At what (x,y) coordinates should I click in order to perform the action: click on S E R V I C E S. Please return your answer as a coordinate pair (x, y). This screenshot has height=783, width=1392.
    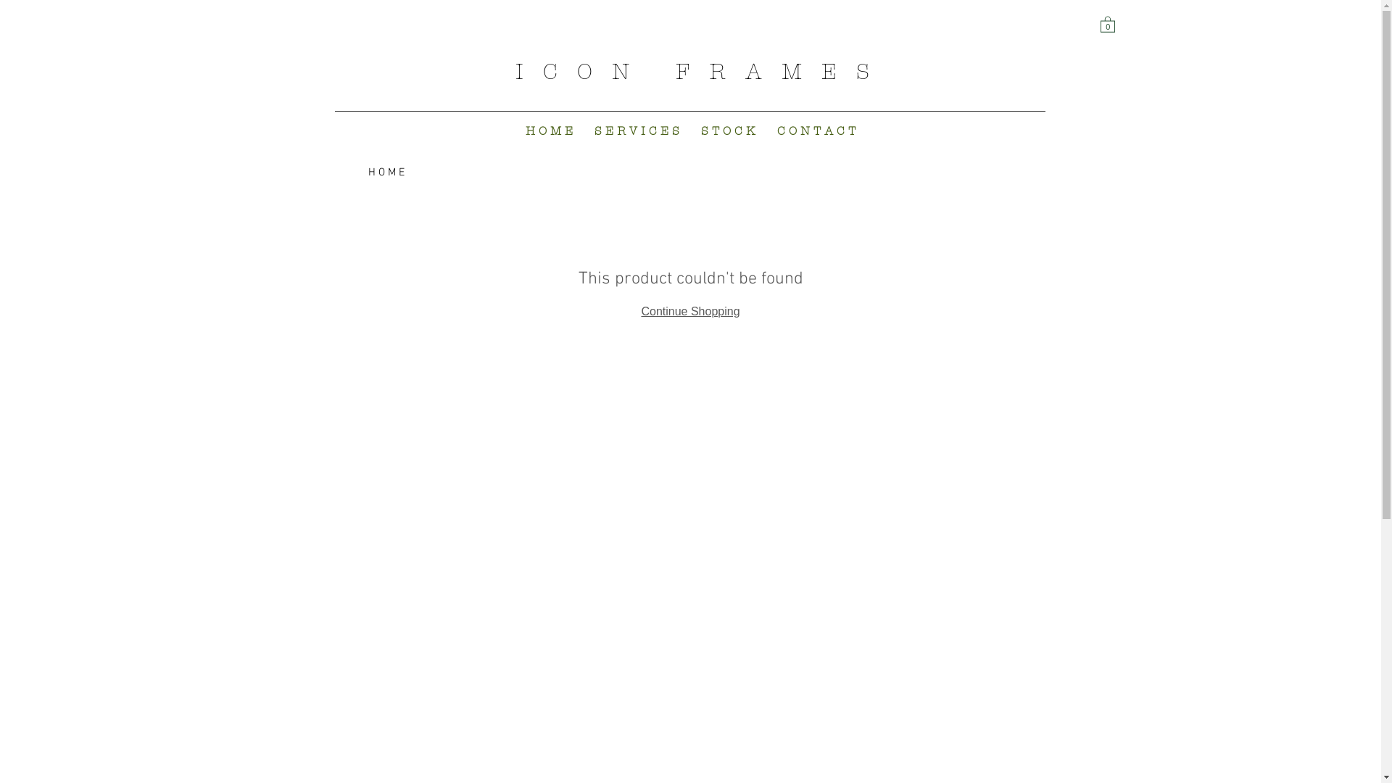
    Looking at the image, I should click on (637, 130).